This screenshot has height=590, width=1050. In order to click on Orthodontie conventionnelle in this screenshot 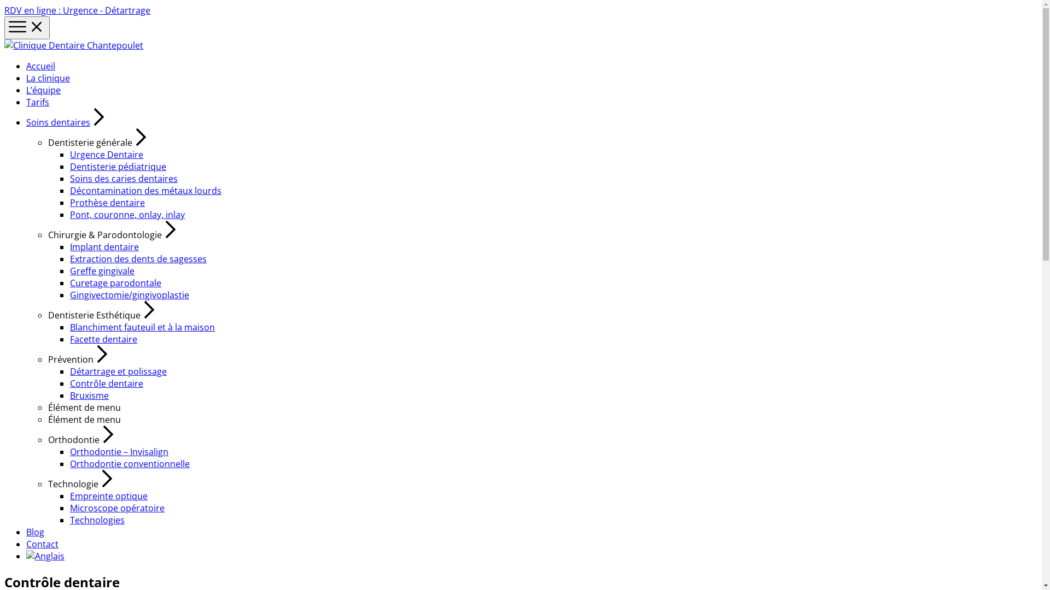, I will do `click(130, 464)`.